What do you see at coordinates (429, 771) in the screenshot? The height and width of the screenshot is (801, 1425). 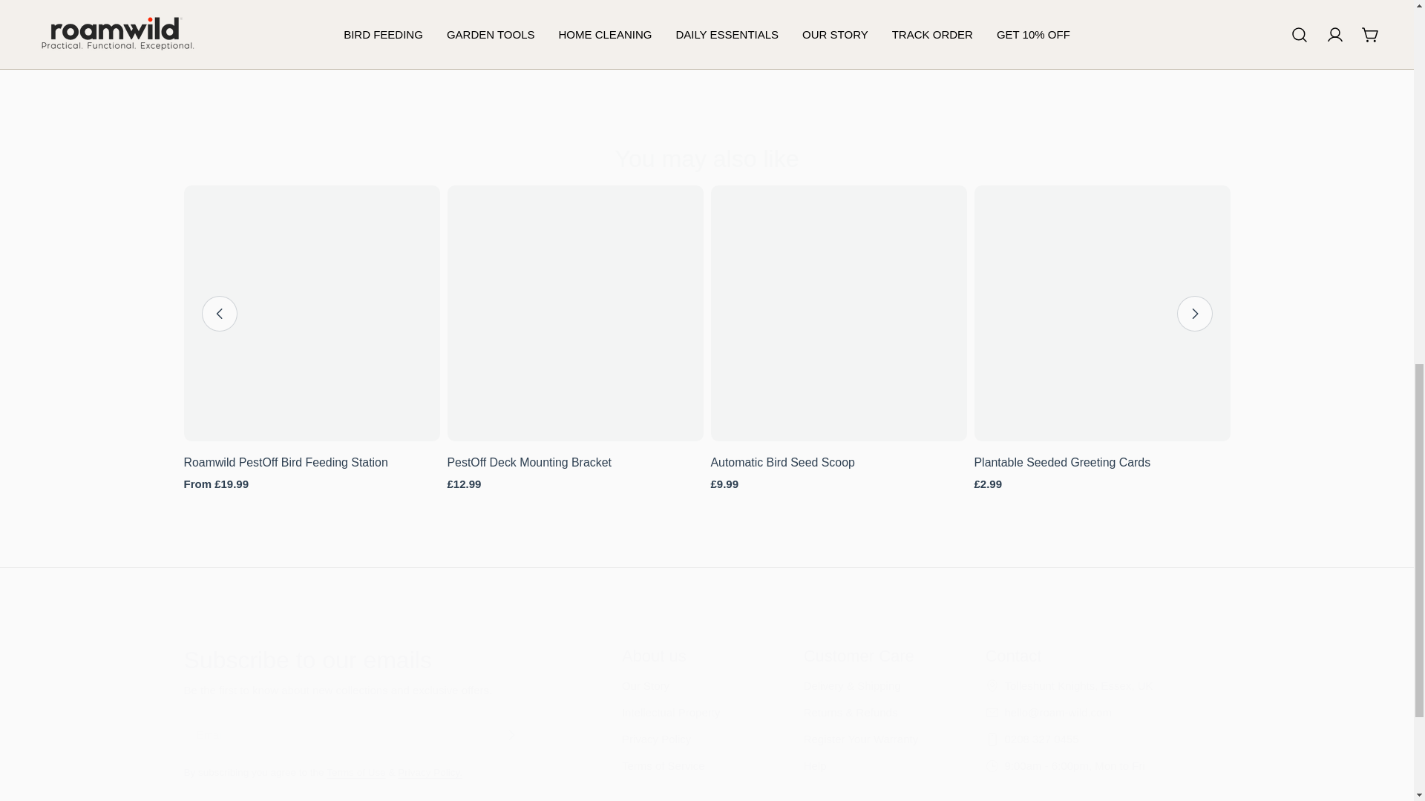 I see `Privacy Policy` at bounding box center [429, 771].